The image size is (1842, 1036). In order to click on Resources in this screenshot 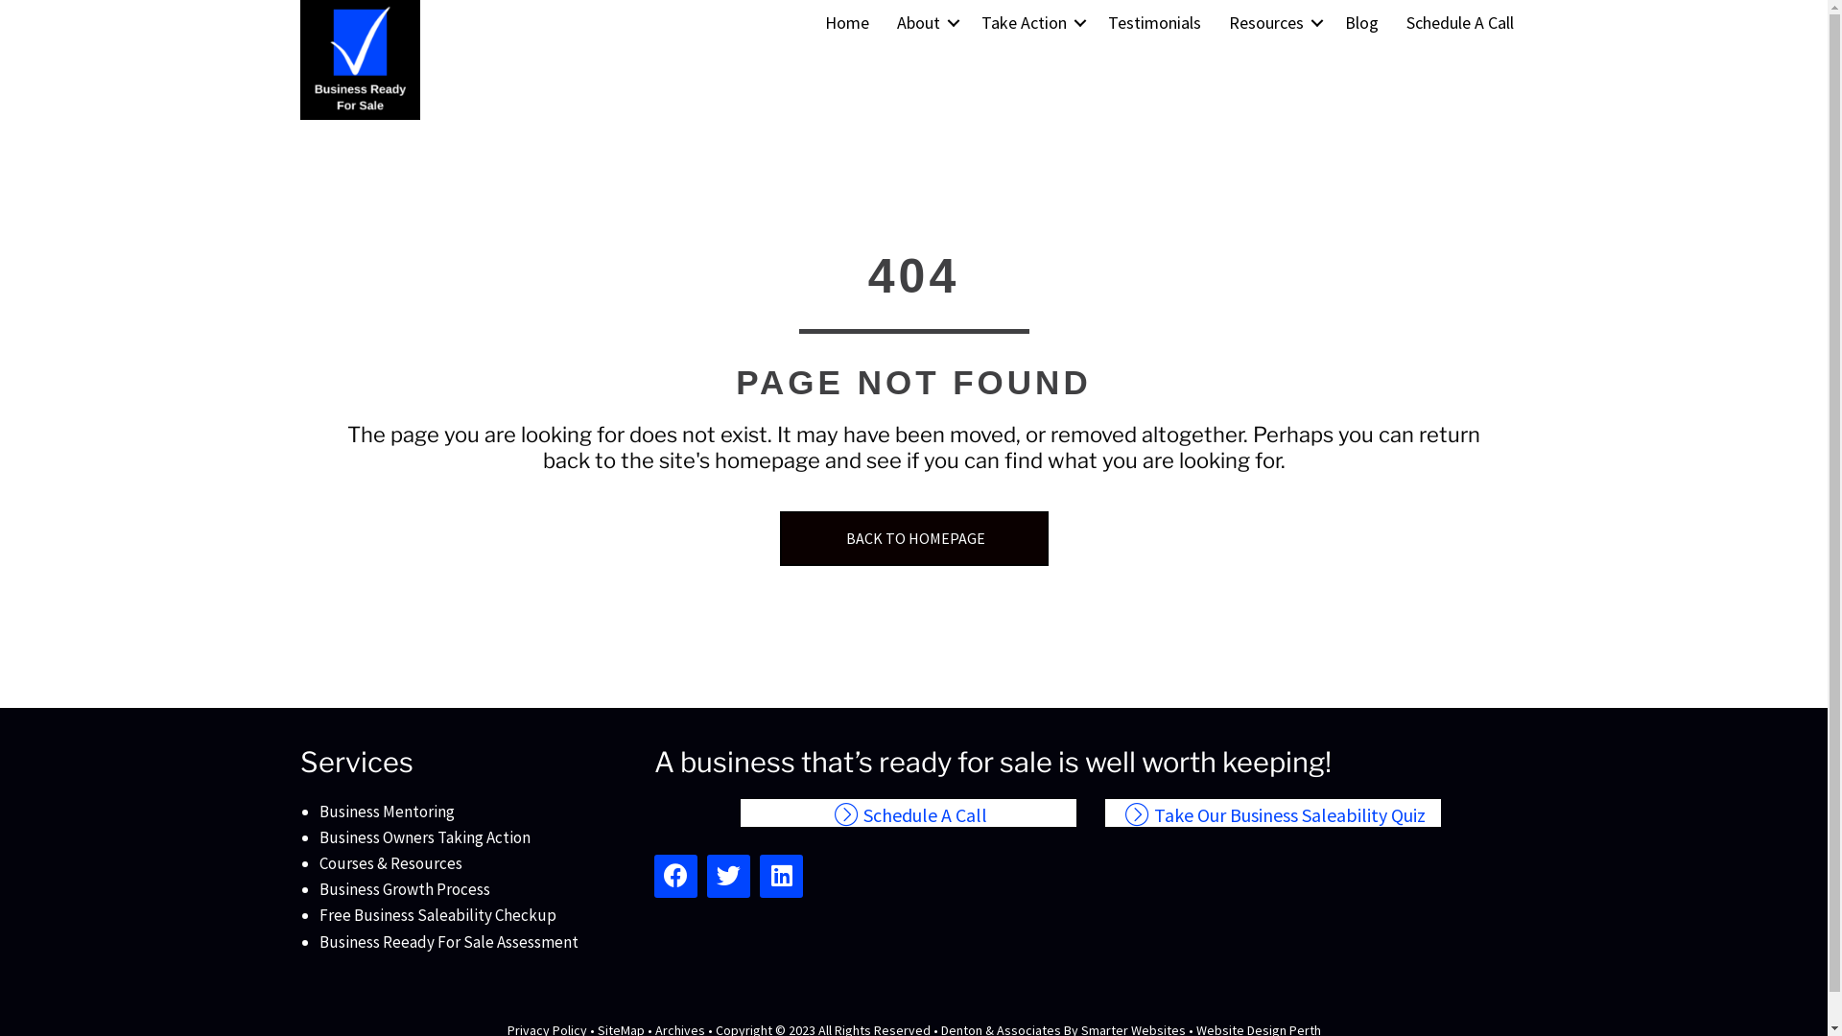, I will do `click(1273, 23)`.